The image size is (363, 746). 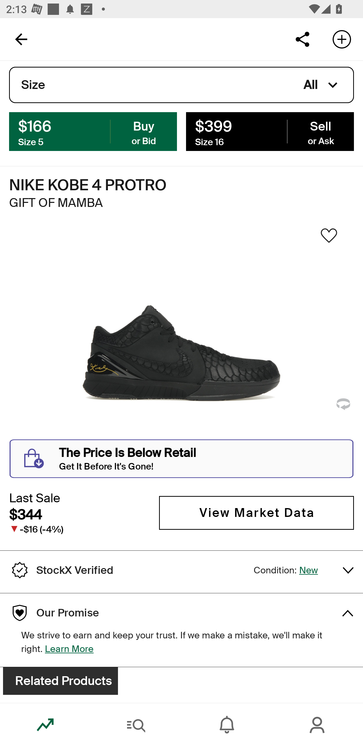 What do you see at coordinates (227, 725) in the screenshot?
I see `Inbox` at bounding box center [227, 725].